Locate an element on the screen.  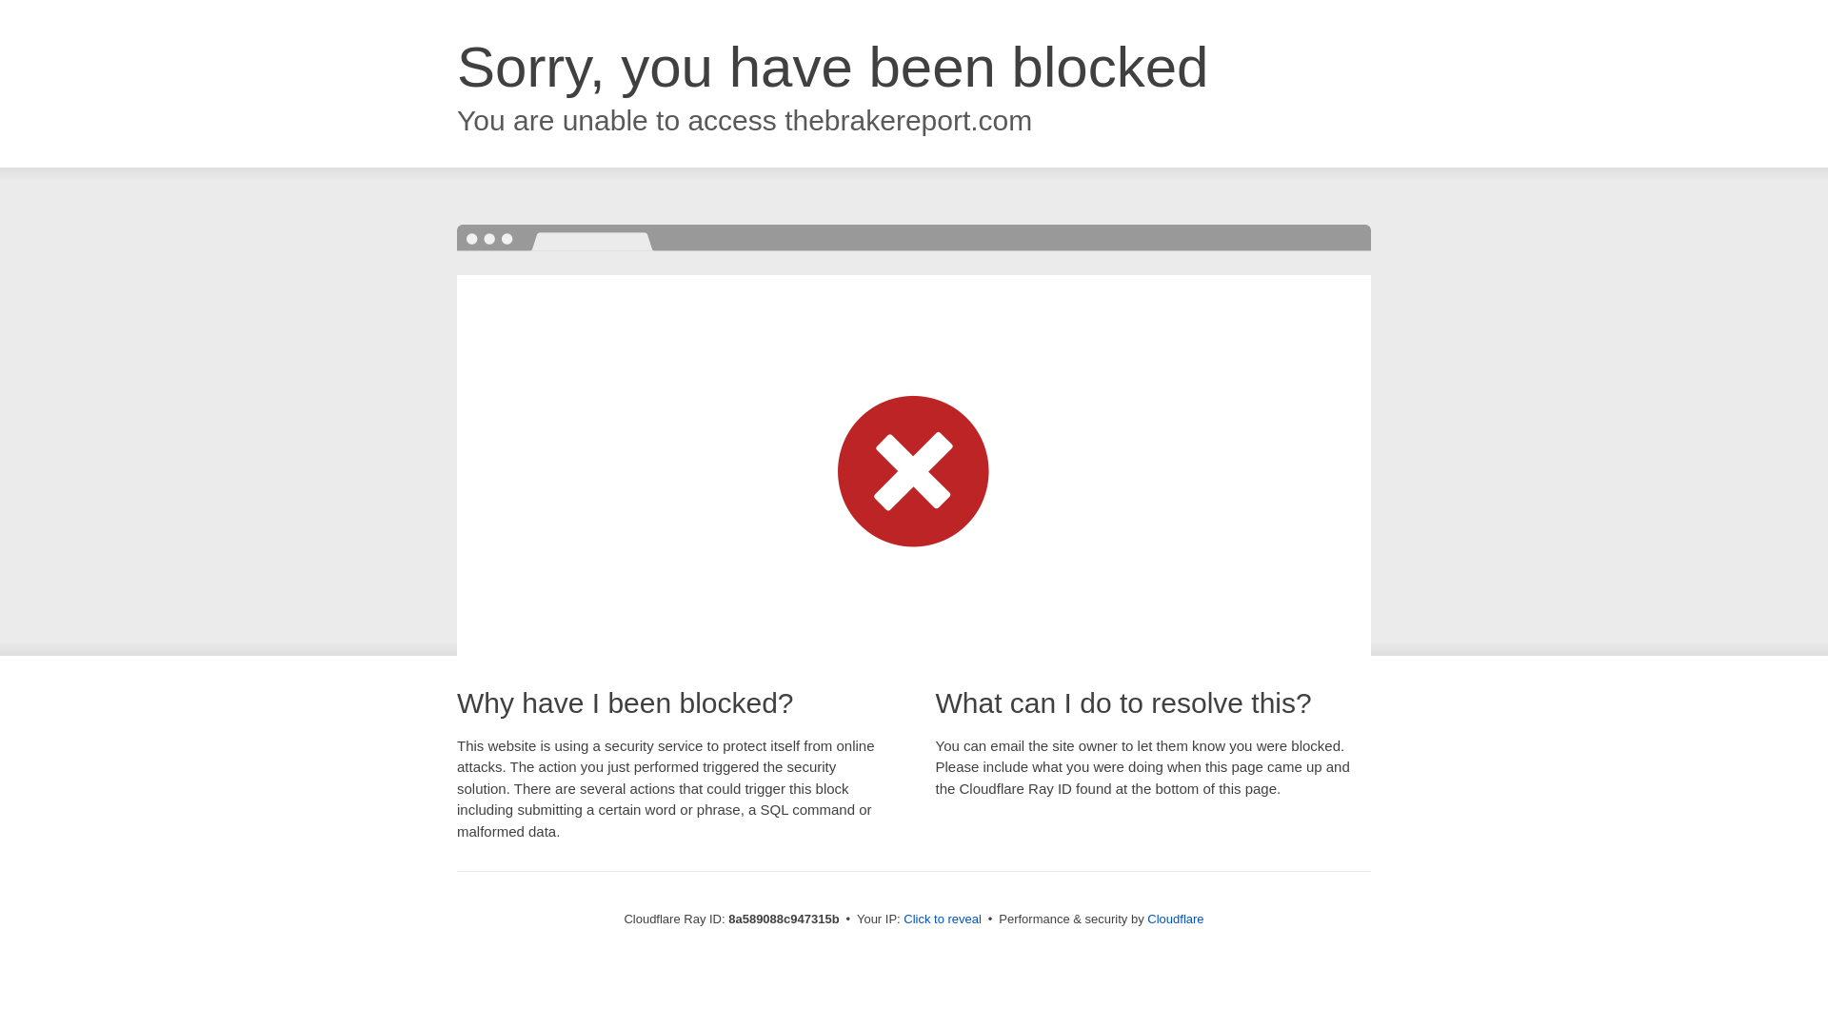
Click to reveal is located at coordinates (943, 919).